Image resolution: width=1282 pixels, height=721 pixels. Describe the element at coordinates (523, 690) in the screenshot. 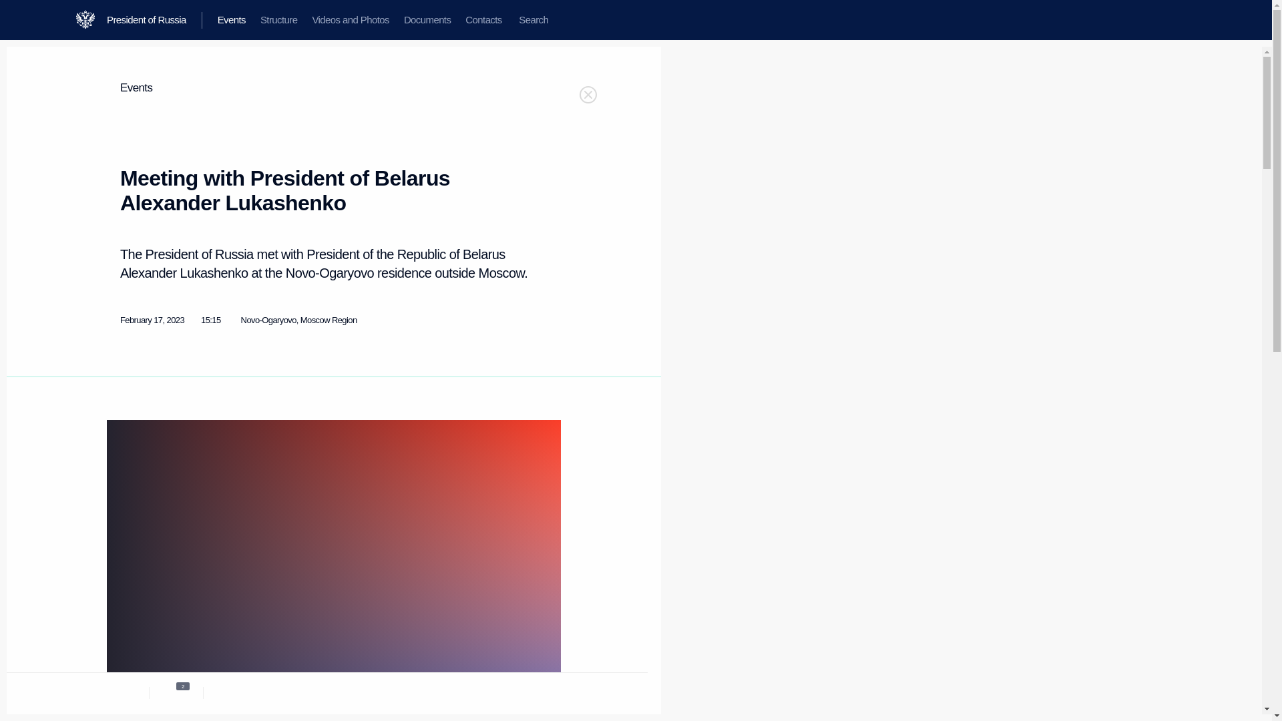

I see `Share` at that location.